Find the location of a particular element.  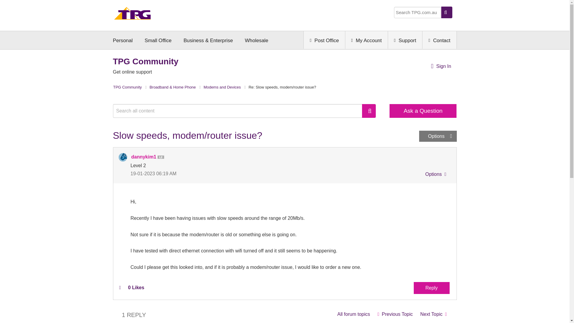

Replacement faulty brand new 4g modem is located at coordinates (433, 314).